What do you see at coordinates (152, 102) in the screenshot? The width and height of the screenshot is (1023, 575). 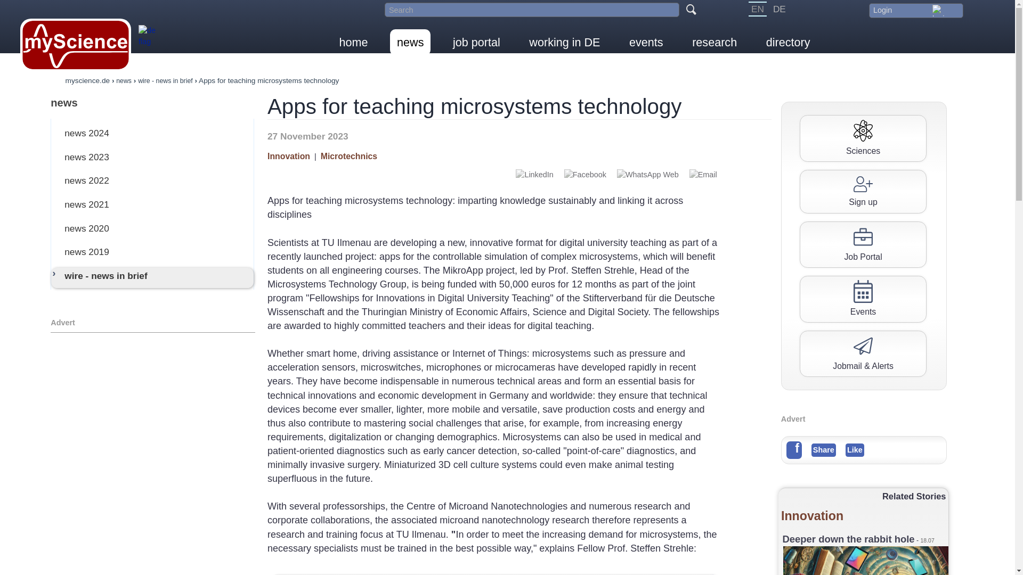 I see ` news ` at bounding box center [152, 102].